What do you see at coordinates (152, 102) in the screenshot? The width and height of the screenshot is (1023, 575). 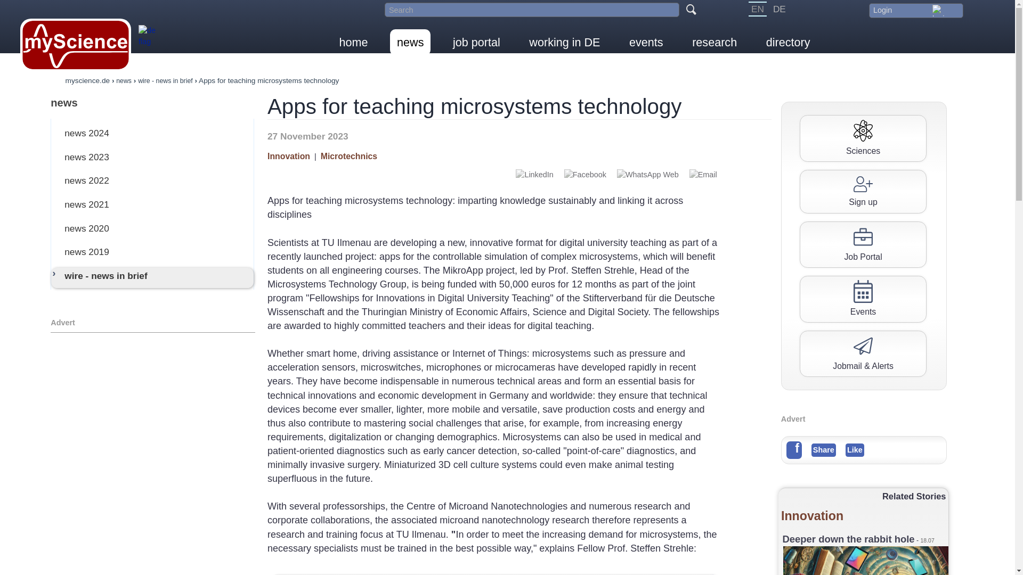 I see ` news ` at bounding box center [152, 102].